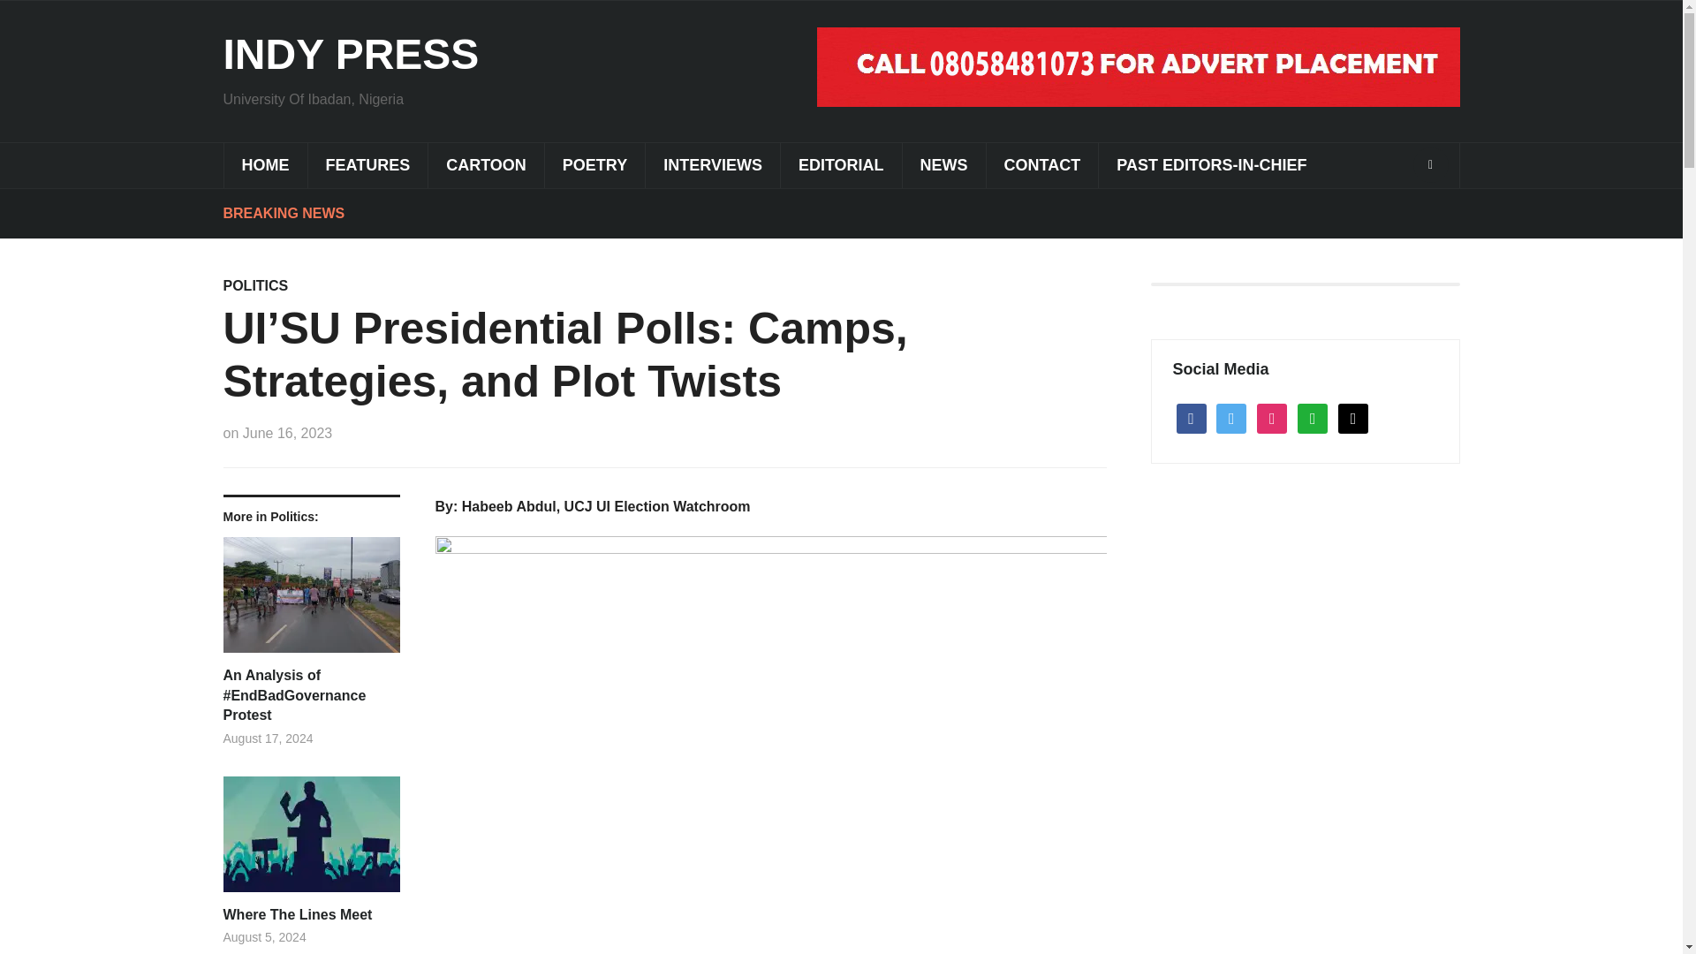  I want to click on CONTACT, so click(1042, 165).